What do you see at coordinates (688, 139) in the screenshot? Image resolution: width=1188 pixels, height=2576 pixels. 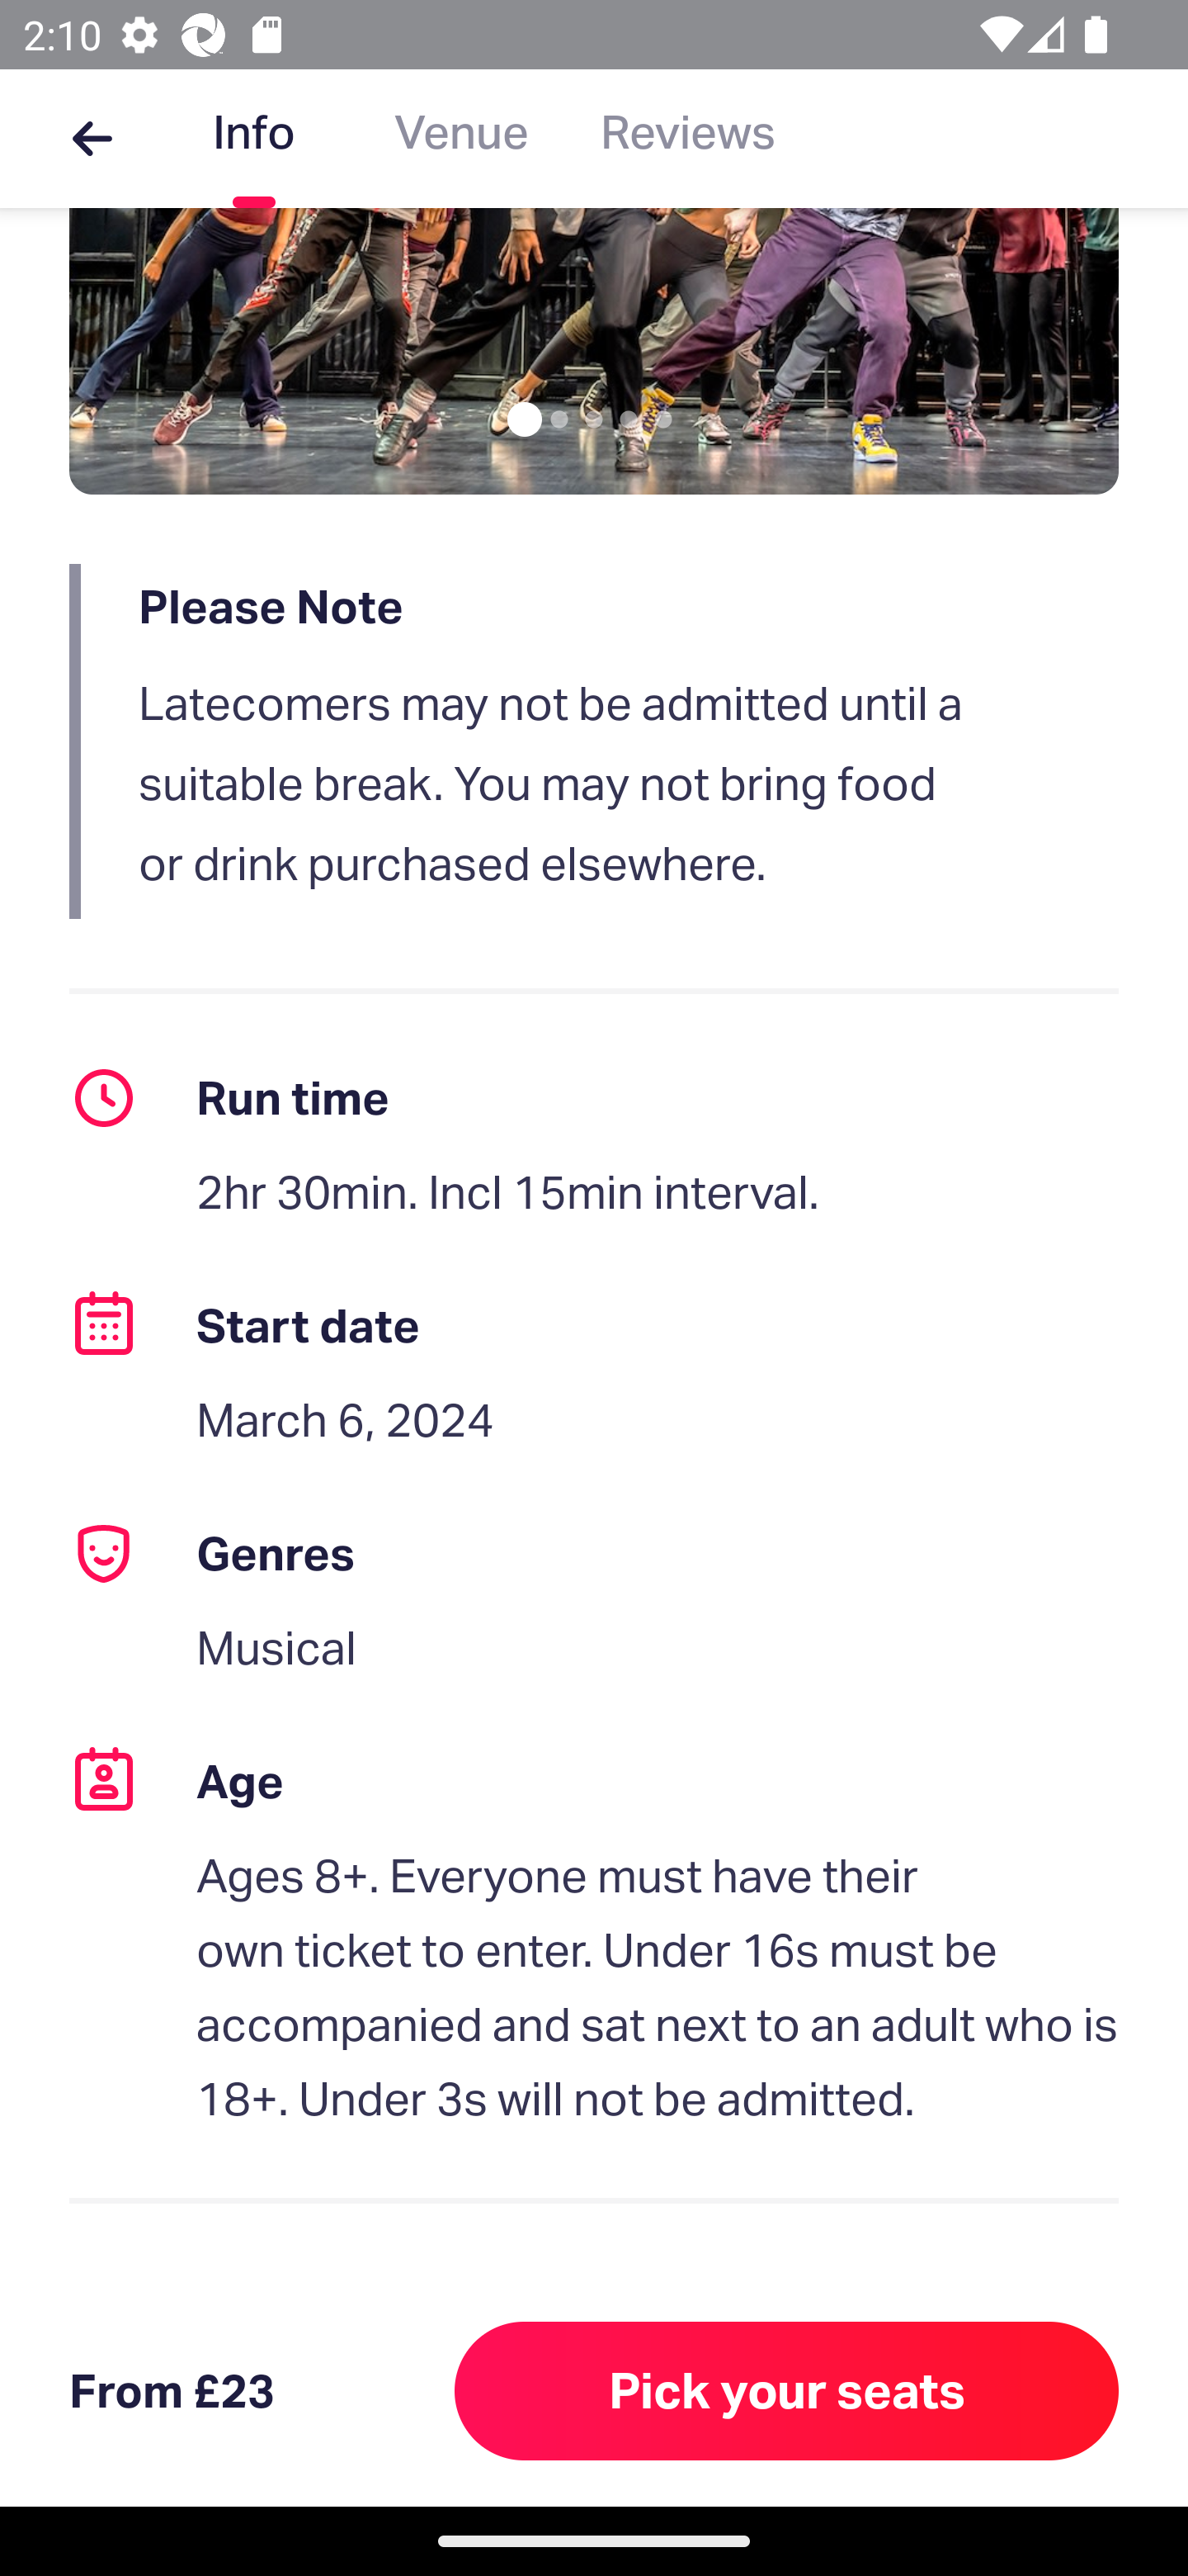 I see `Reviews` at bounding box center [688, 139].